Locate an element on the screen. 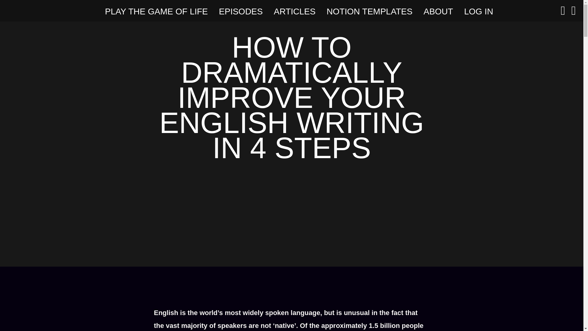 The width and height of the screenshot is (588, 331). ARTICLES is located at coordinates (295, 12).